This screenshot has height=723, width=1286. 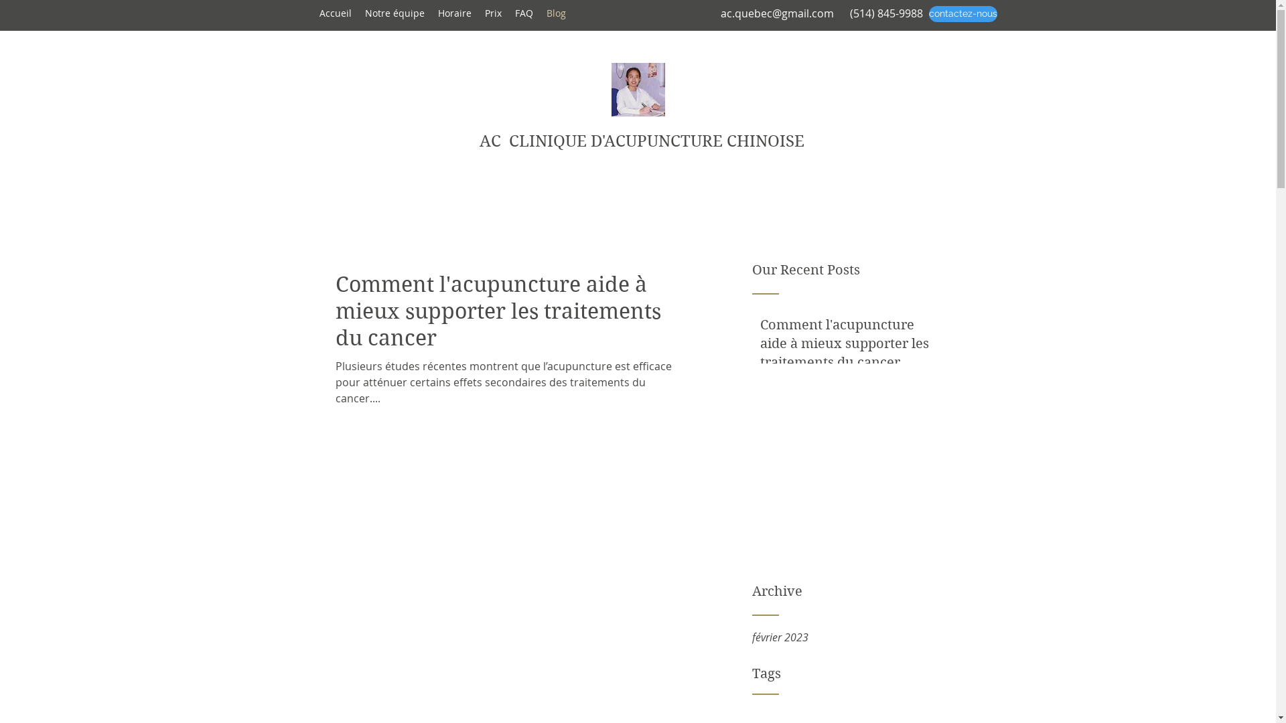 What do you see at coordinates (493, 13) in the screenshot?
I see `Prix` at bounding box center [493, 13].